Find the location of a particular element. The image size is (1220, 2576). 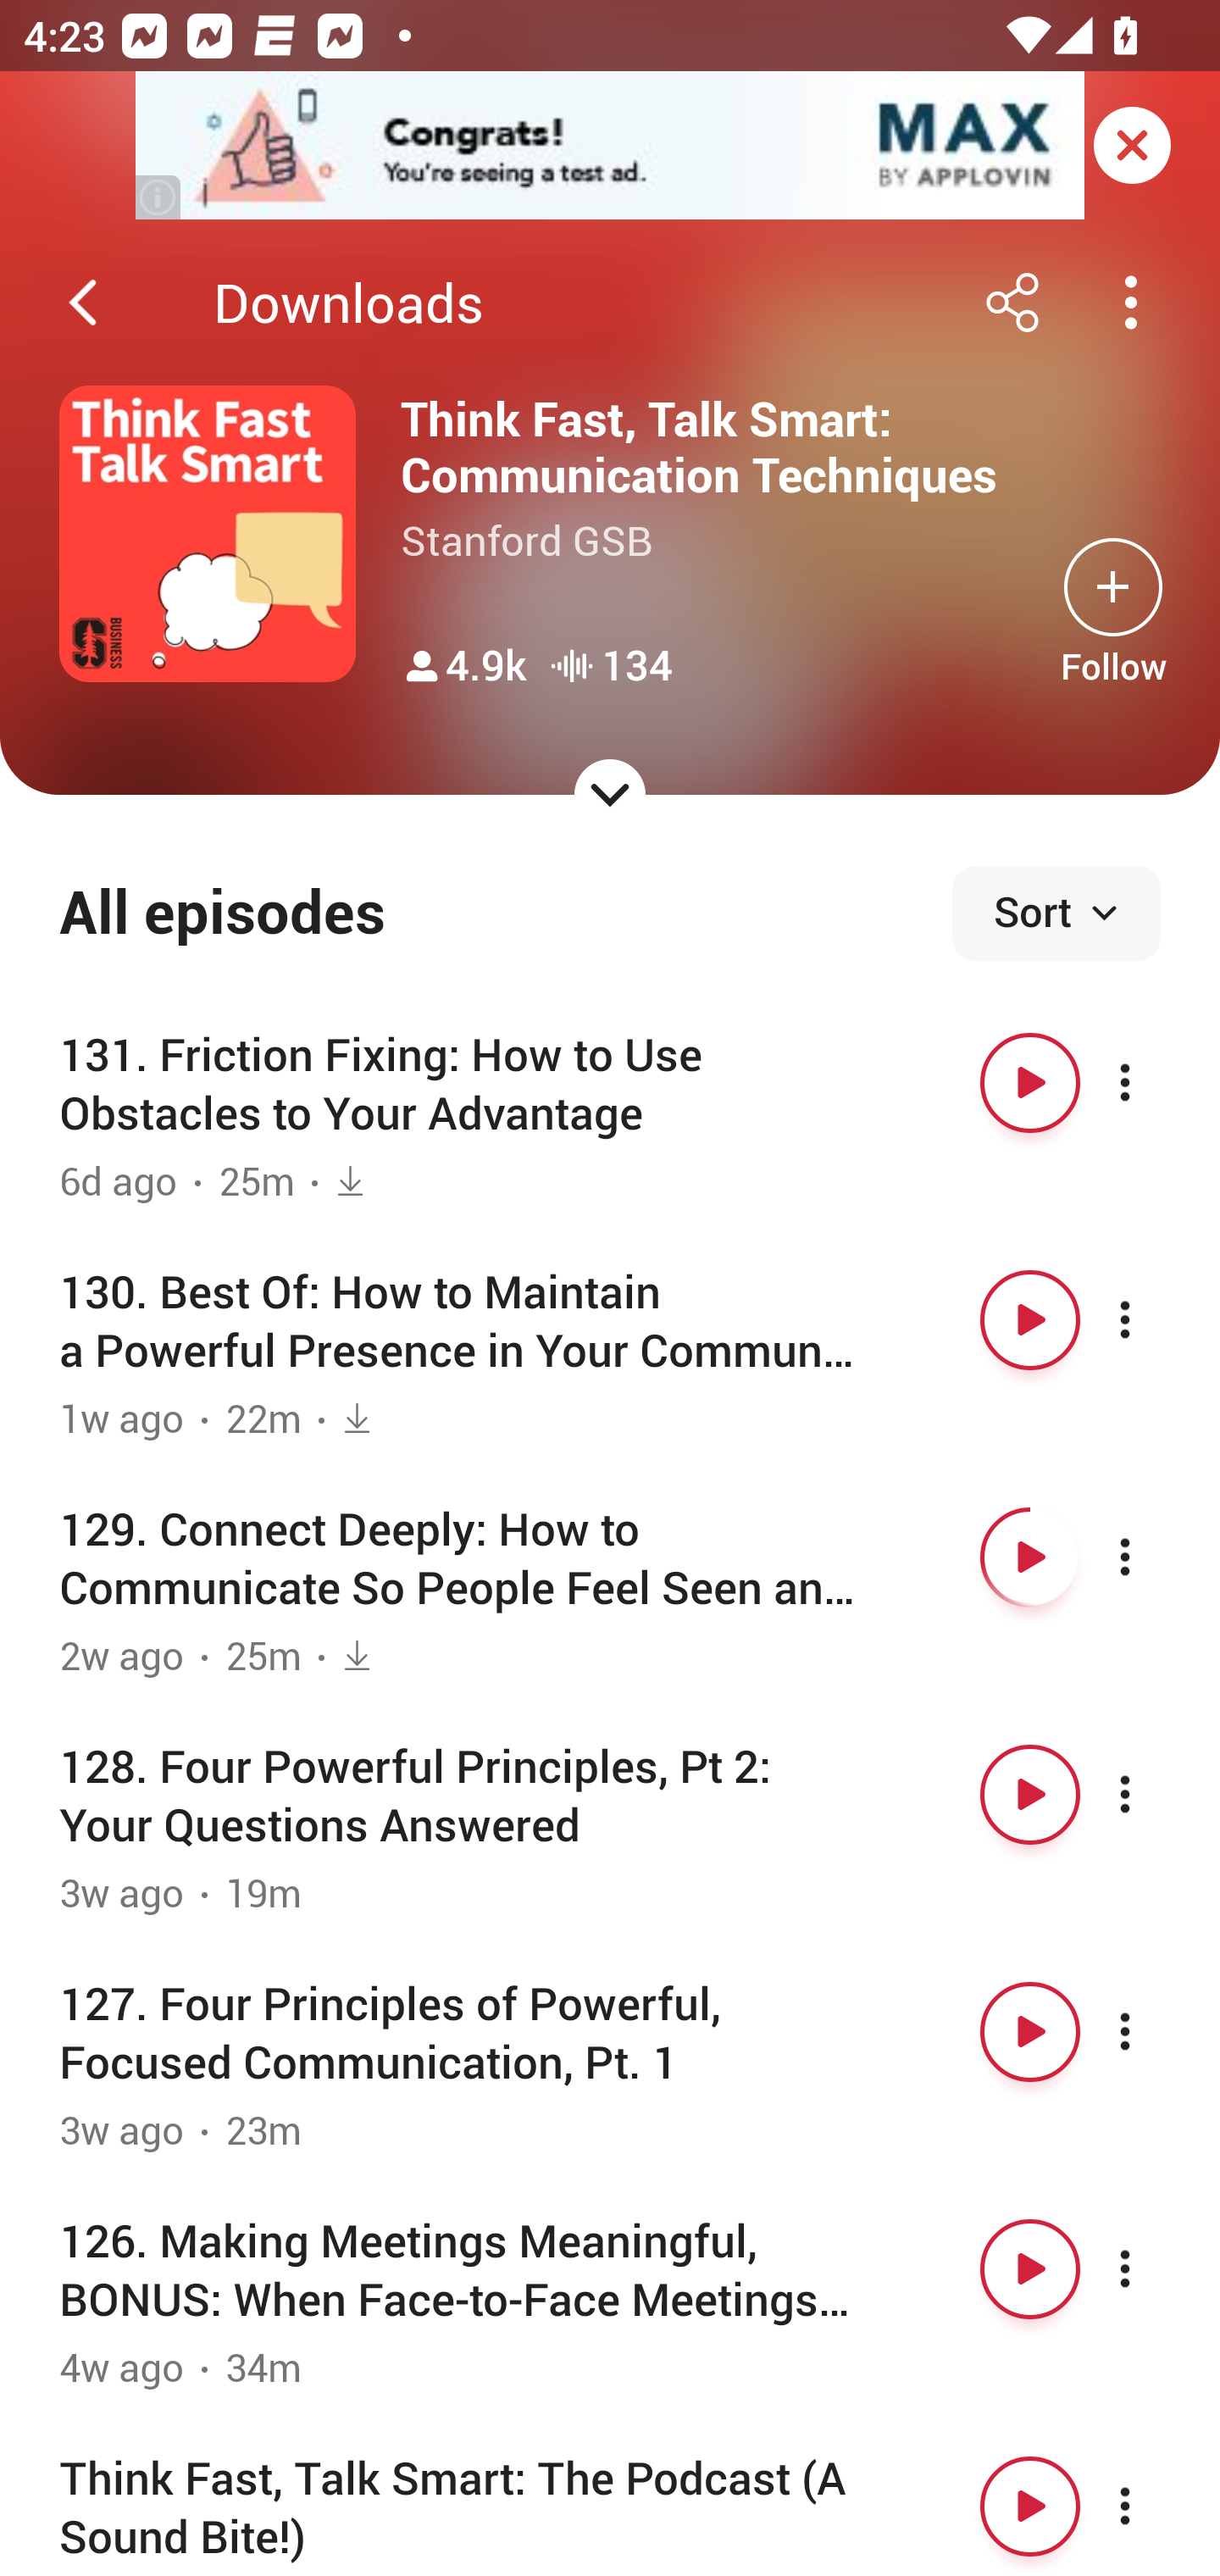

Play button is located at coordinates (1030, 1083).